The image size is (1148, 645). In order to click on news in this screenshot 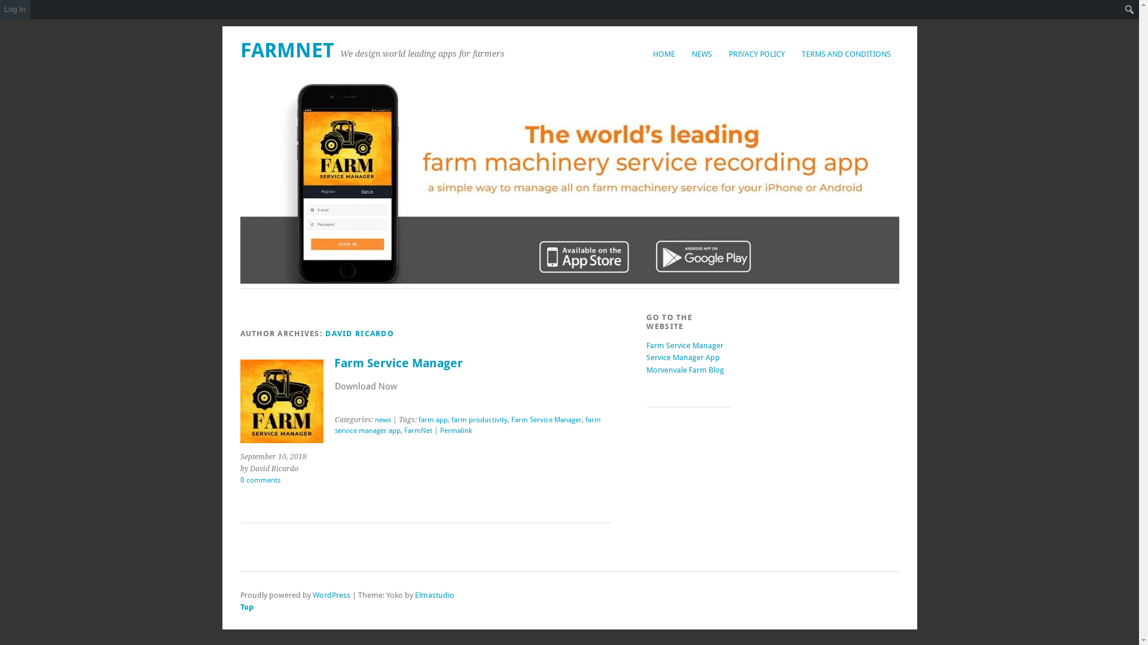, I will do `click(383, 416)`.